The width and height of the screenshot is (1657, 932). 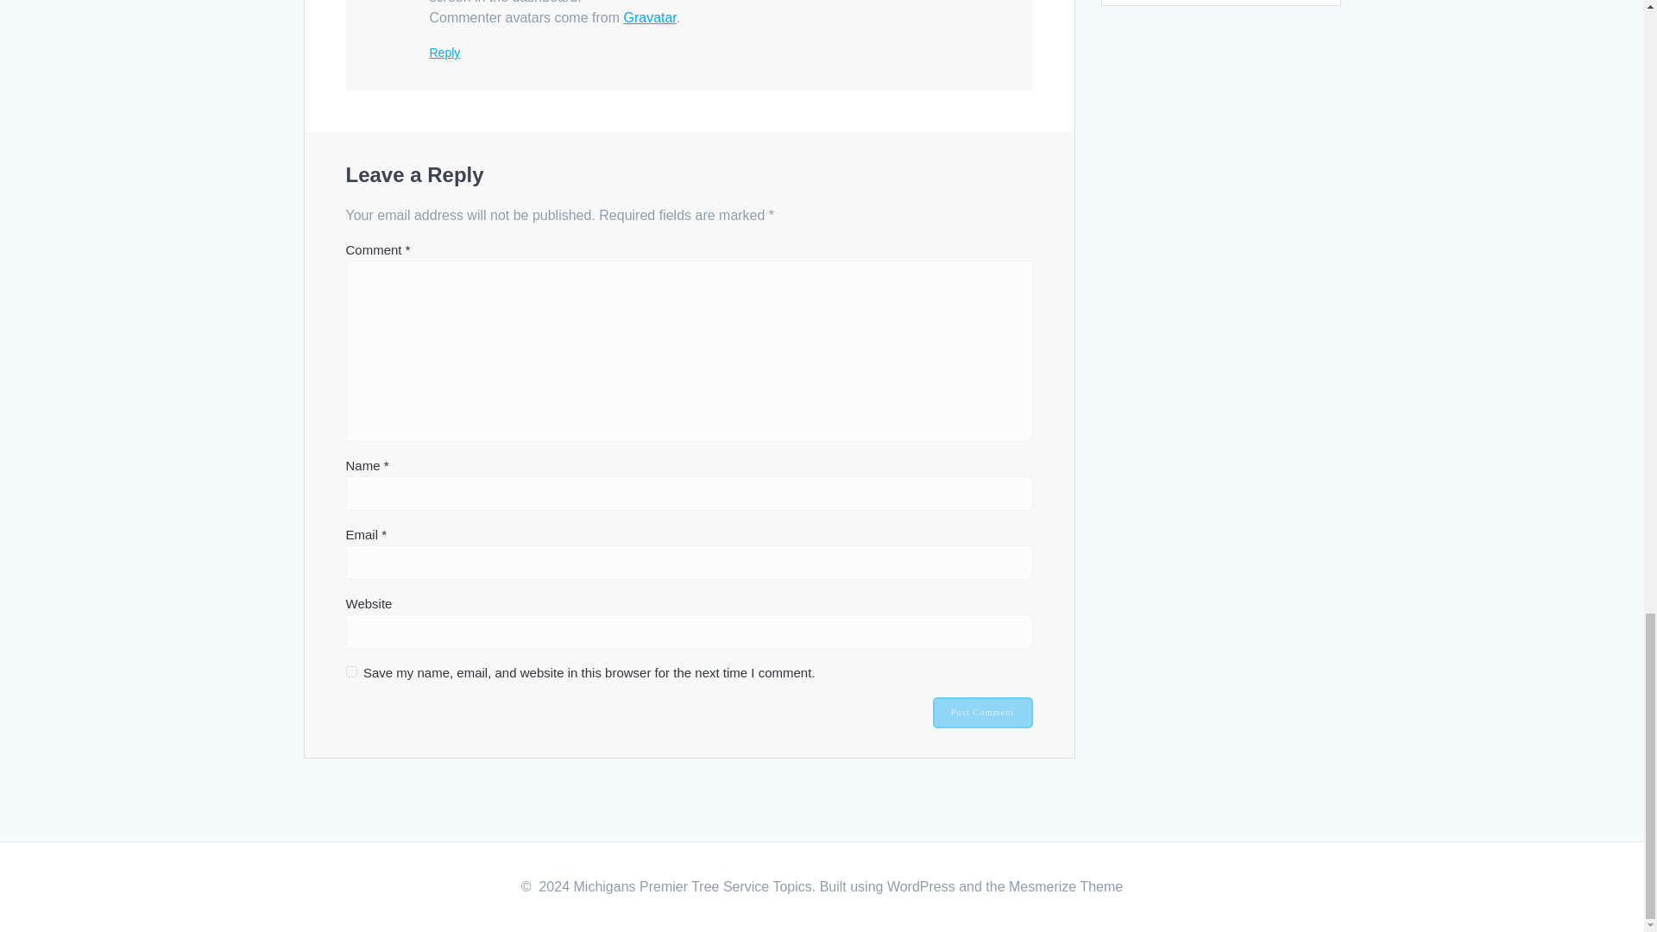 I want to click on yes, so click(x=350, y=671).